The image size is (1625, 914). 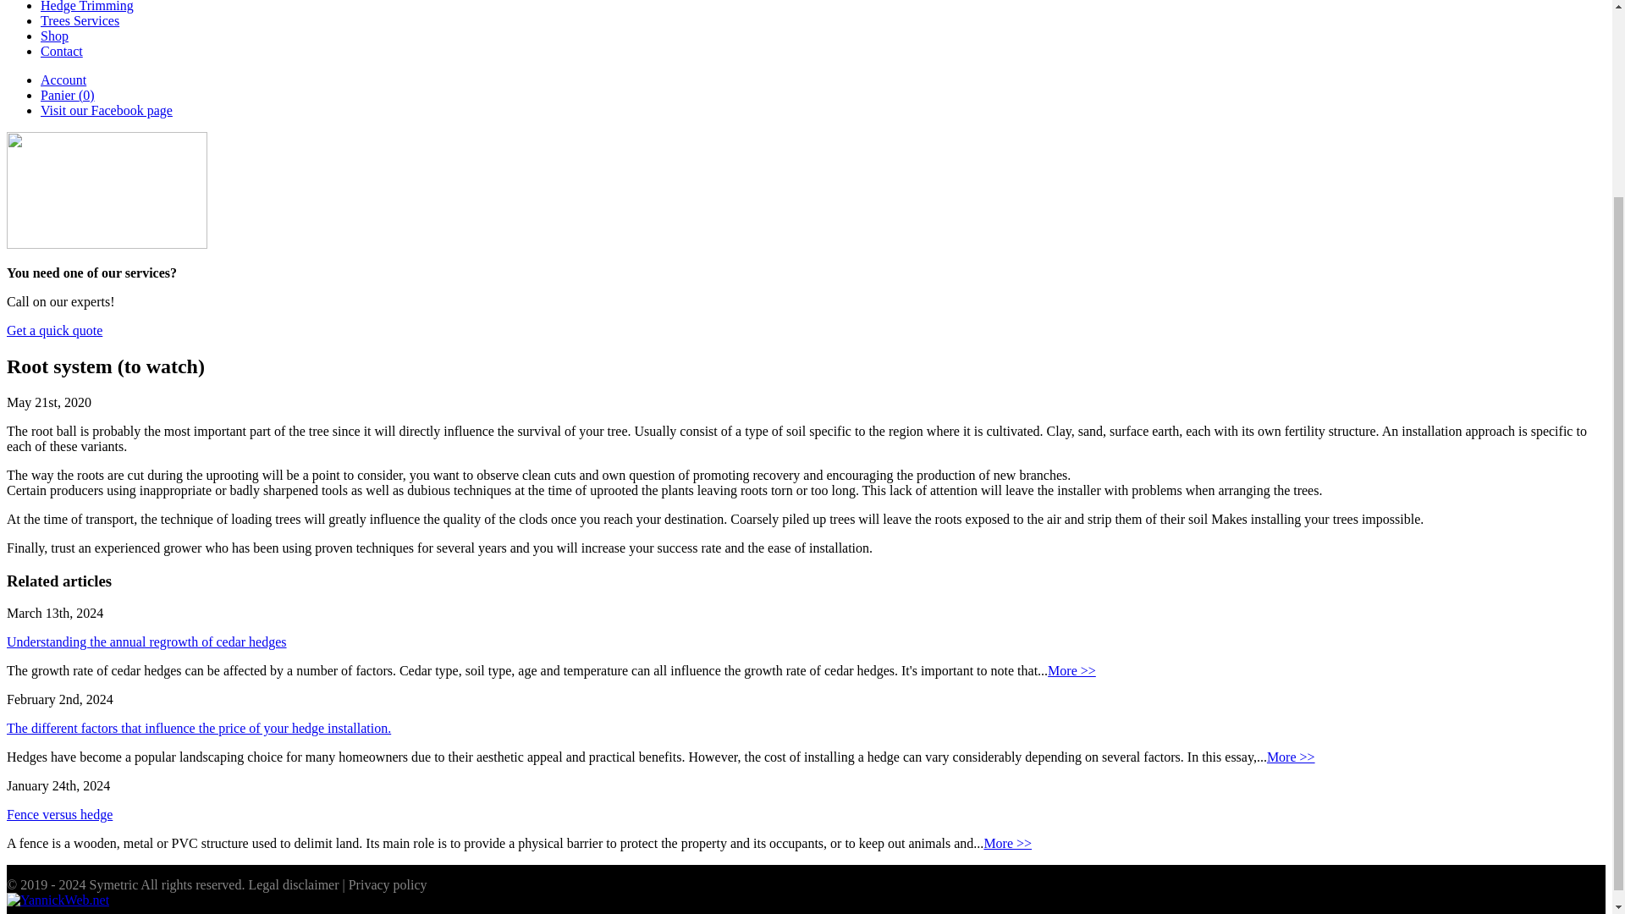 What do you see at coordinates (107, 110) in the screenshot?
I see `Visit our Facebook page` at bounding box center [107, 110].